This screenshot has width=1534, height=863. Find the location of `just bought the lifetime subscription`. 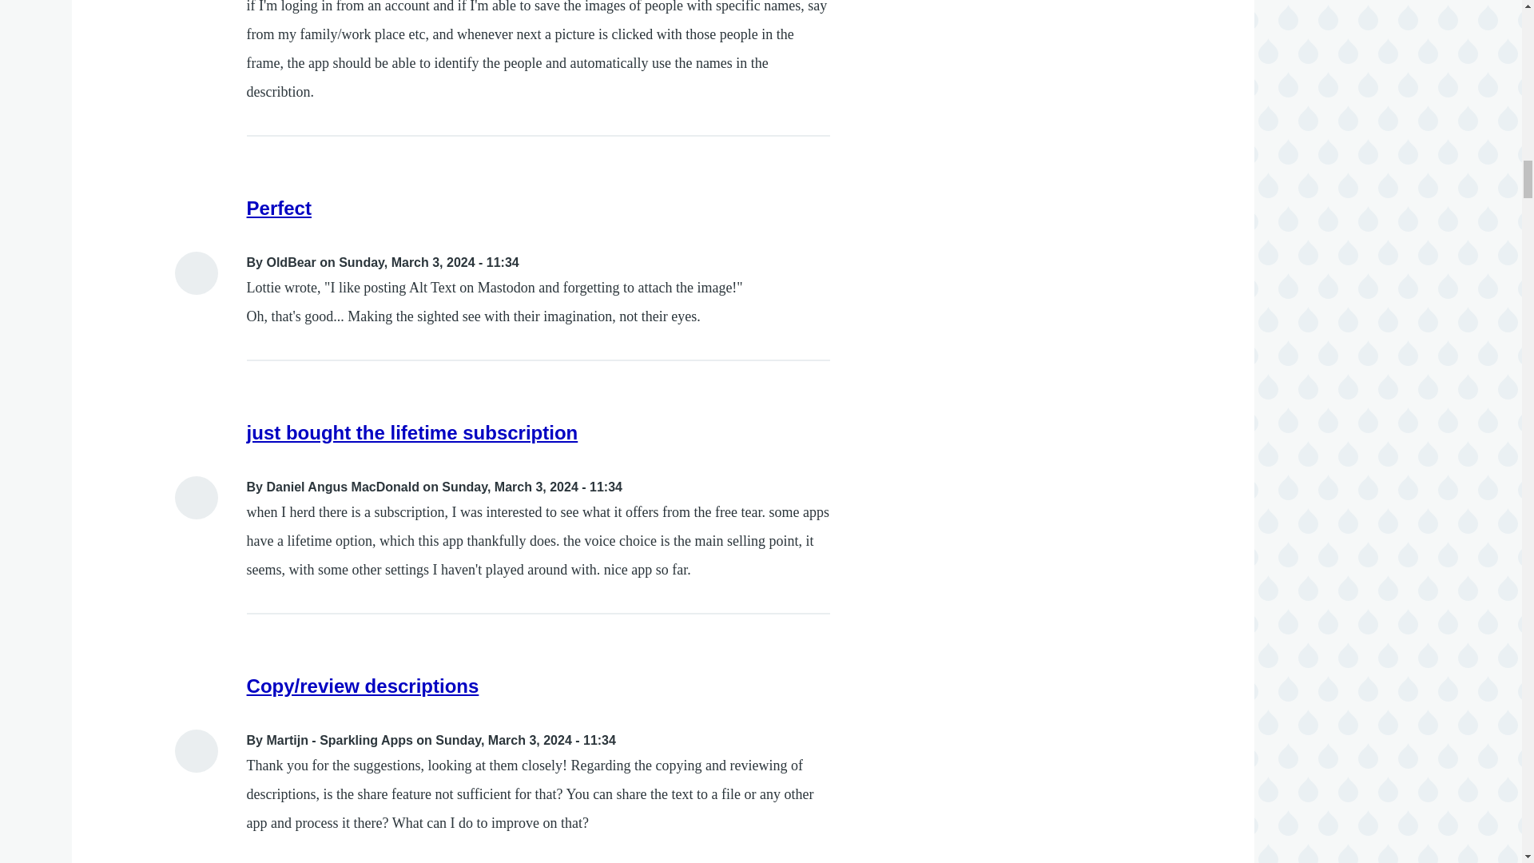

just bought the lifetime subscription is located at coordinates (412, 433).